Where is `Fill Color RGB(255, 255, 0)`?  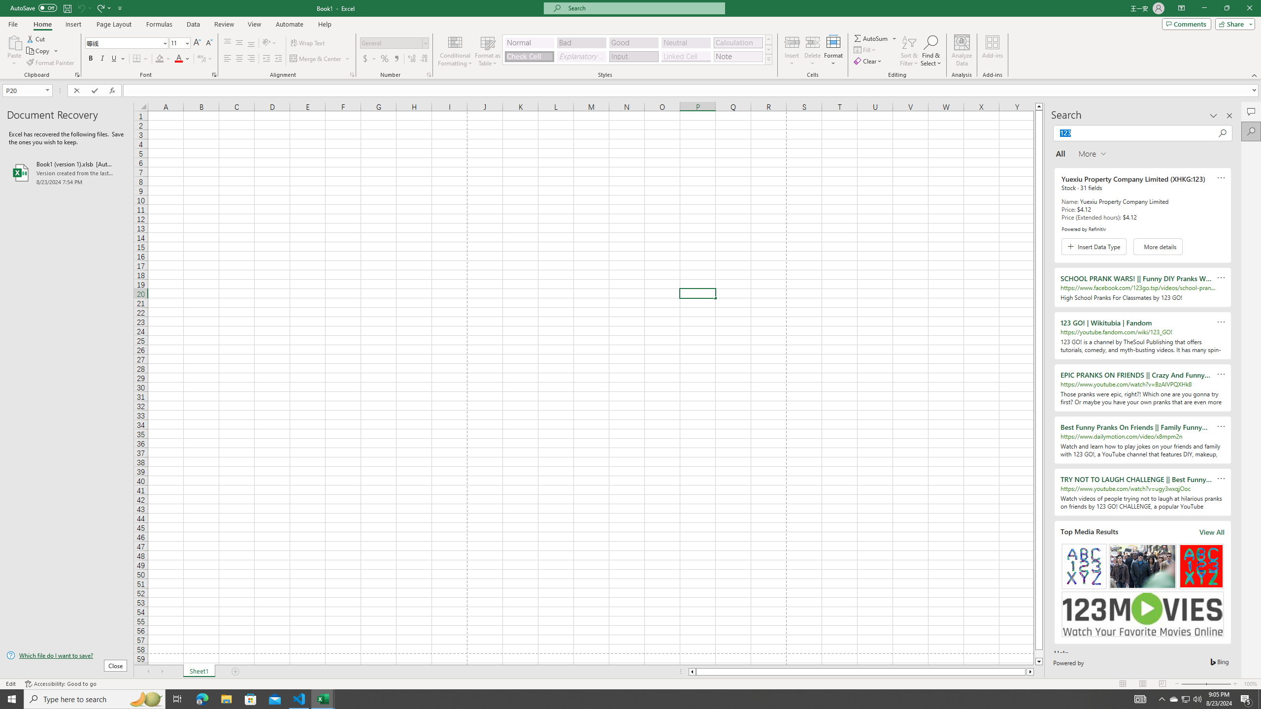 Fill Color RGB(255, 255, 0) is located at coordinates (160, 59).